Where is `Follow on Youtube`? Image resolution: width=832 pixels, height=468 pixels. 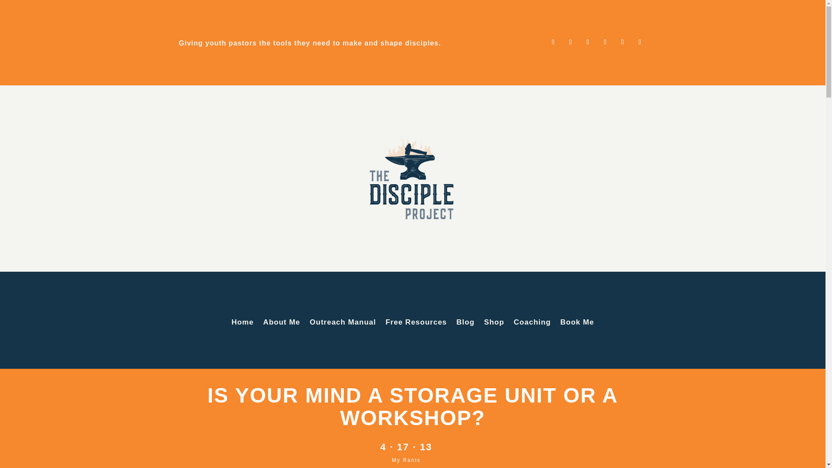
Follow on Youtube is located at coordinates (622, 42).